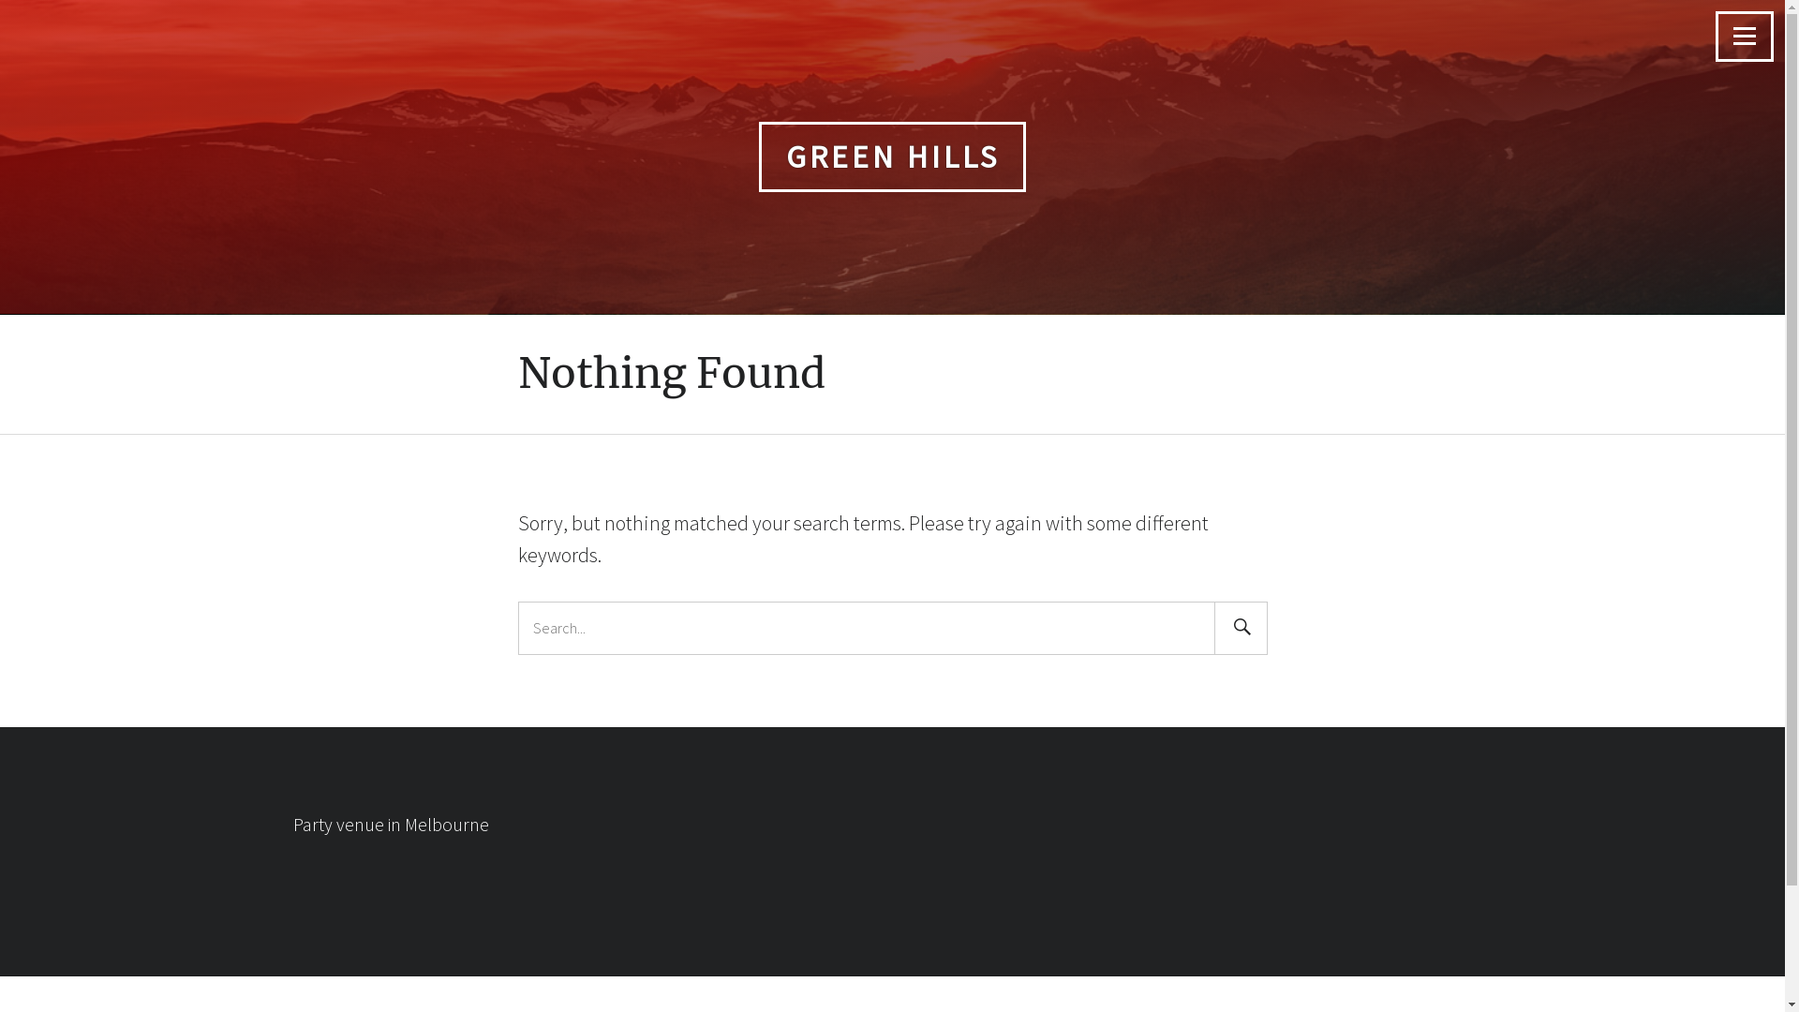 The width and height of the screenshot is (1799, 1012). Describe the element at coordinates (390, 825) in the screenshot. I see `Party venue in Melbourne` at that location.